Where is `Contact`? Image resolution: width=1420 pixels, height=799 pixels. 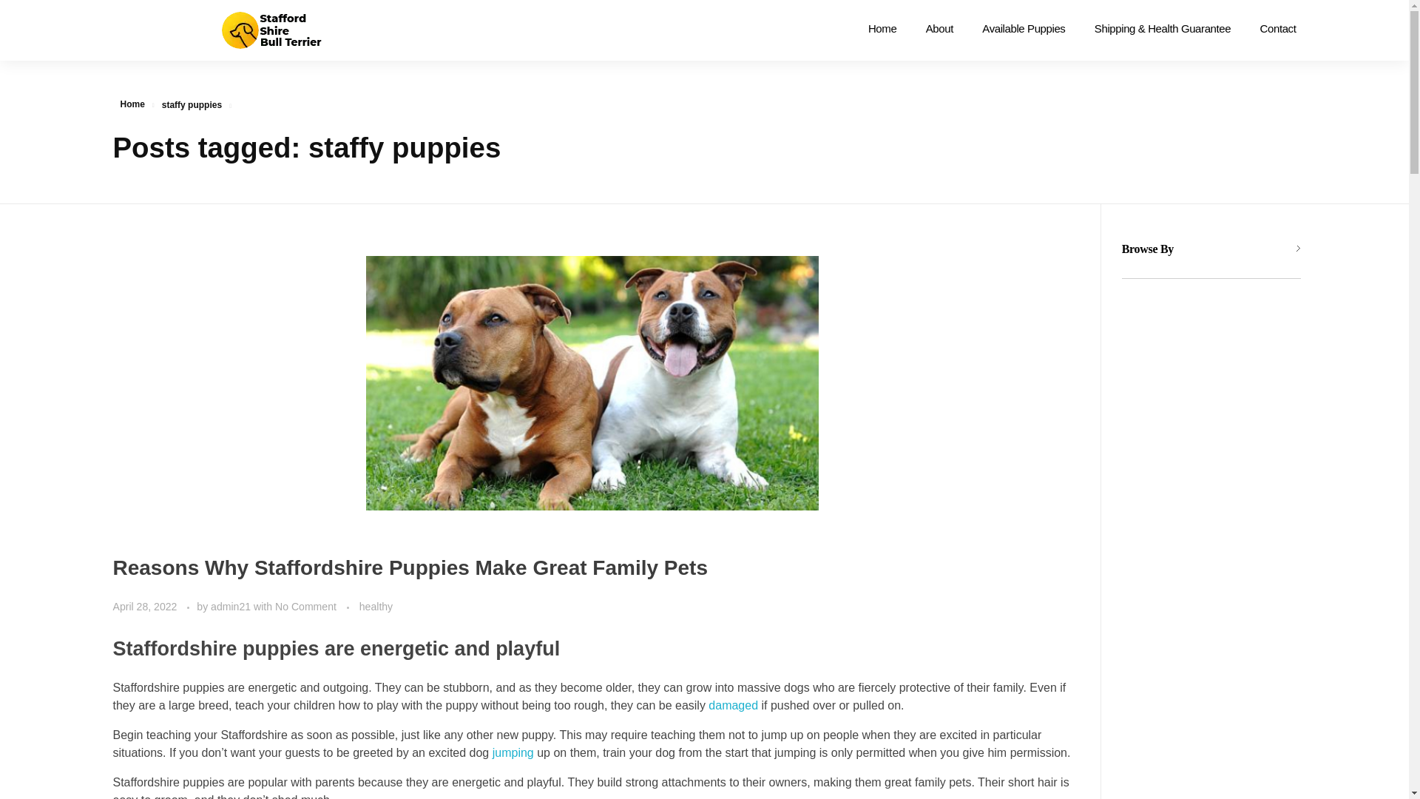 Contact is located at coordinates (1271, 28).